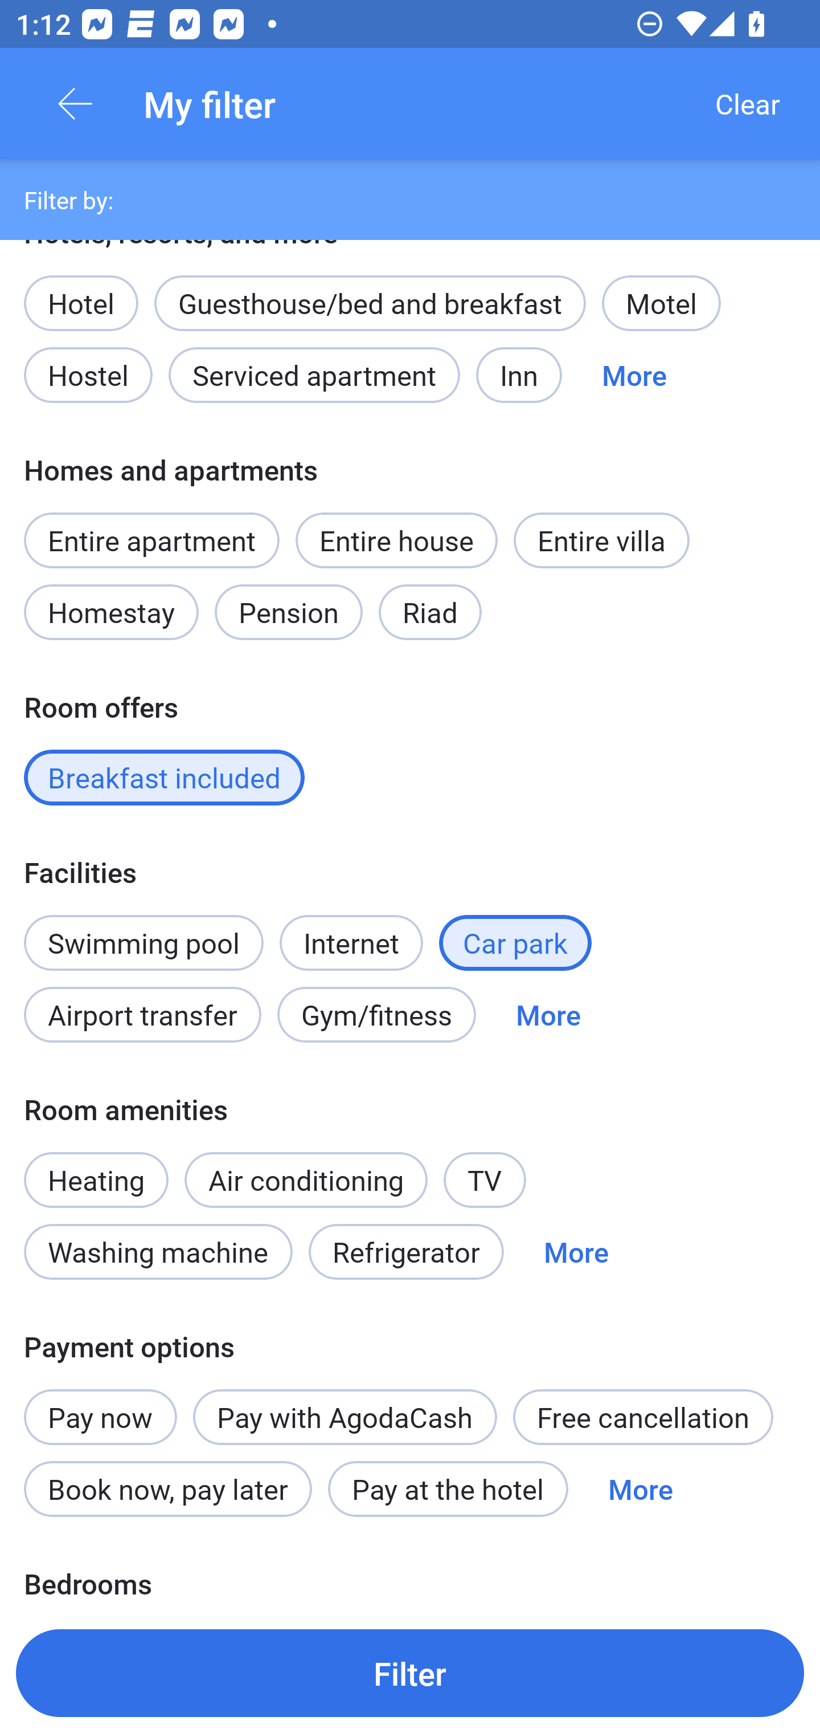  What do you see at coordinates (601, 539) in the screenshot?
I see `Entire villa` at bounding box center [601, 539].